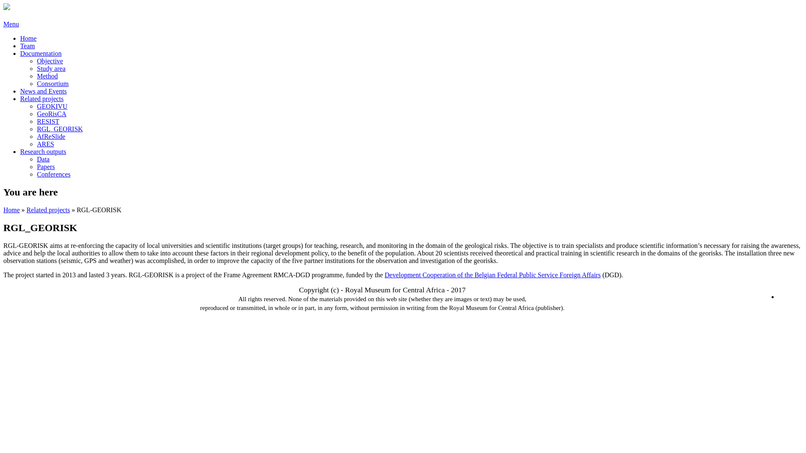 This screenshot has width=806, height=453. What do you see at coordinates (48, 122) in the screenshot?
I see `RESIST` at bounding box center [48, 122].